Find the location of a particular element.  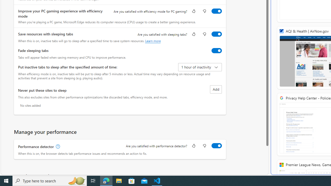

Fade sleeping tabs is located at coordinates (216, 50).